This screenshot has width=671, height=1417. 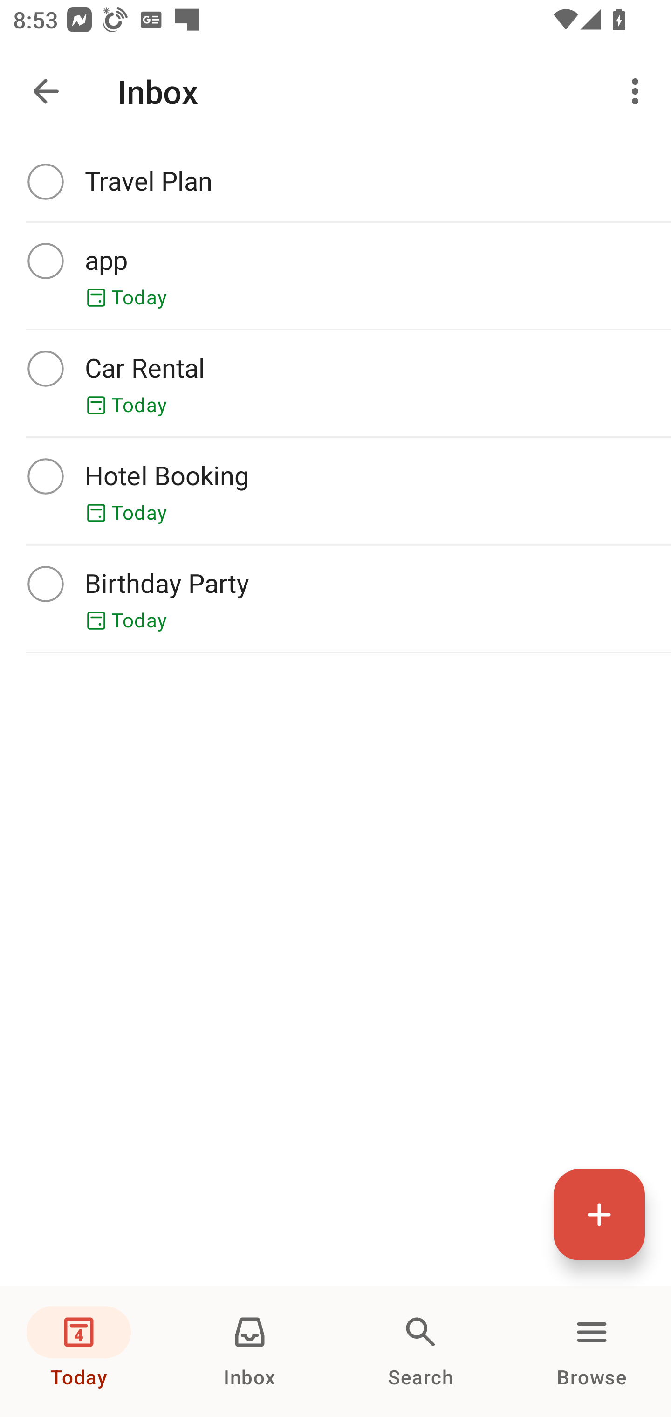 I want to click on Navigate up, so click(x=46, y=91).